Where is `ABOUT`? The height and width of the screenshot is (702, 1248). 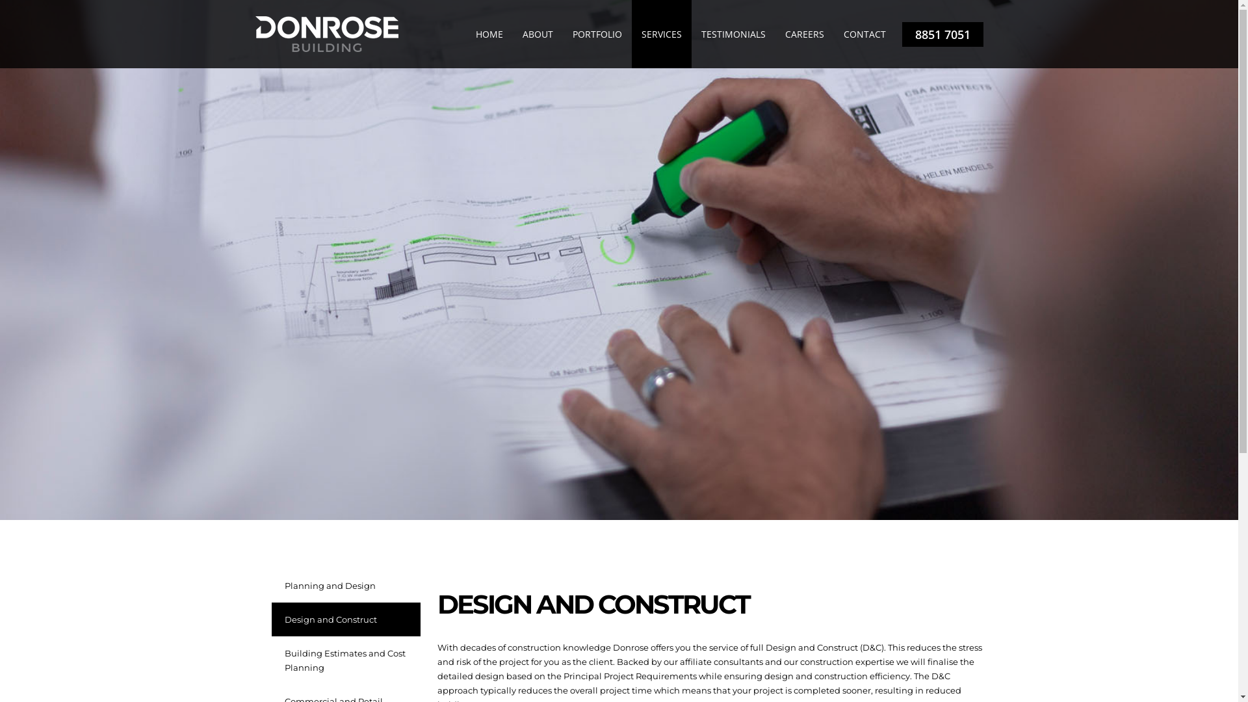
ABOUT is located at coordinates (537, 34).